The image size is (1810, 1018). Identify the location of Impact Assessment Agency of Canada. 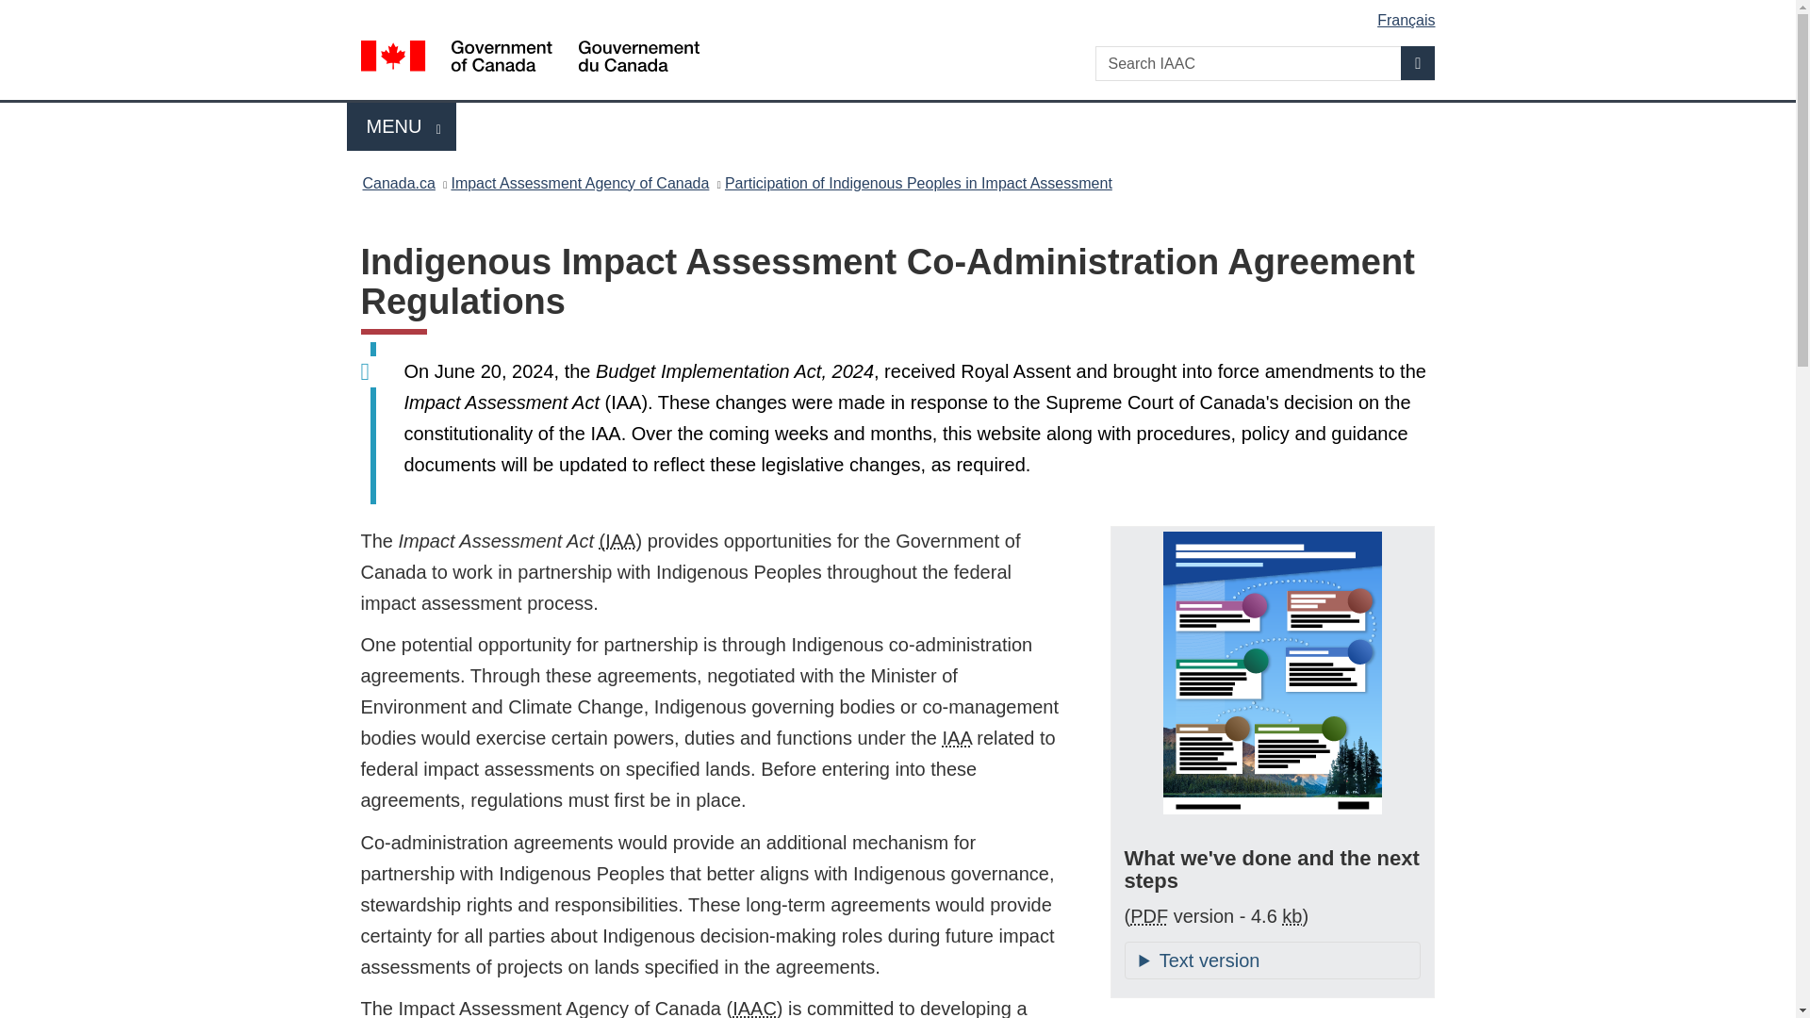
(754, 1009).